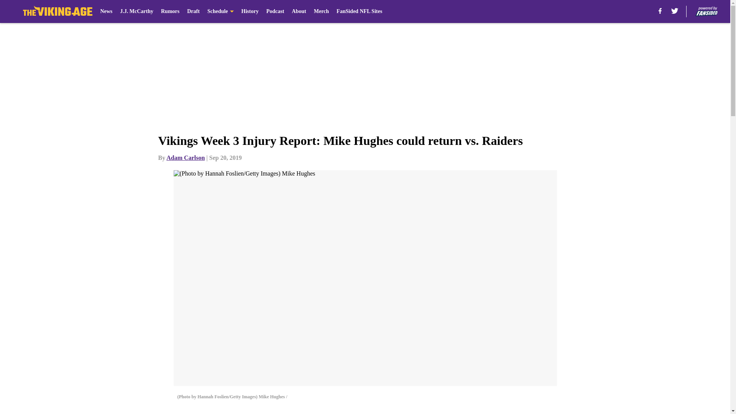 The width and height of the screenshot is (736, 414). Describe the element at coordinates (185, 158) in the screenshot. I see `Adam Carlson` at that location.